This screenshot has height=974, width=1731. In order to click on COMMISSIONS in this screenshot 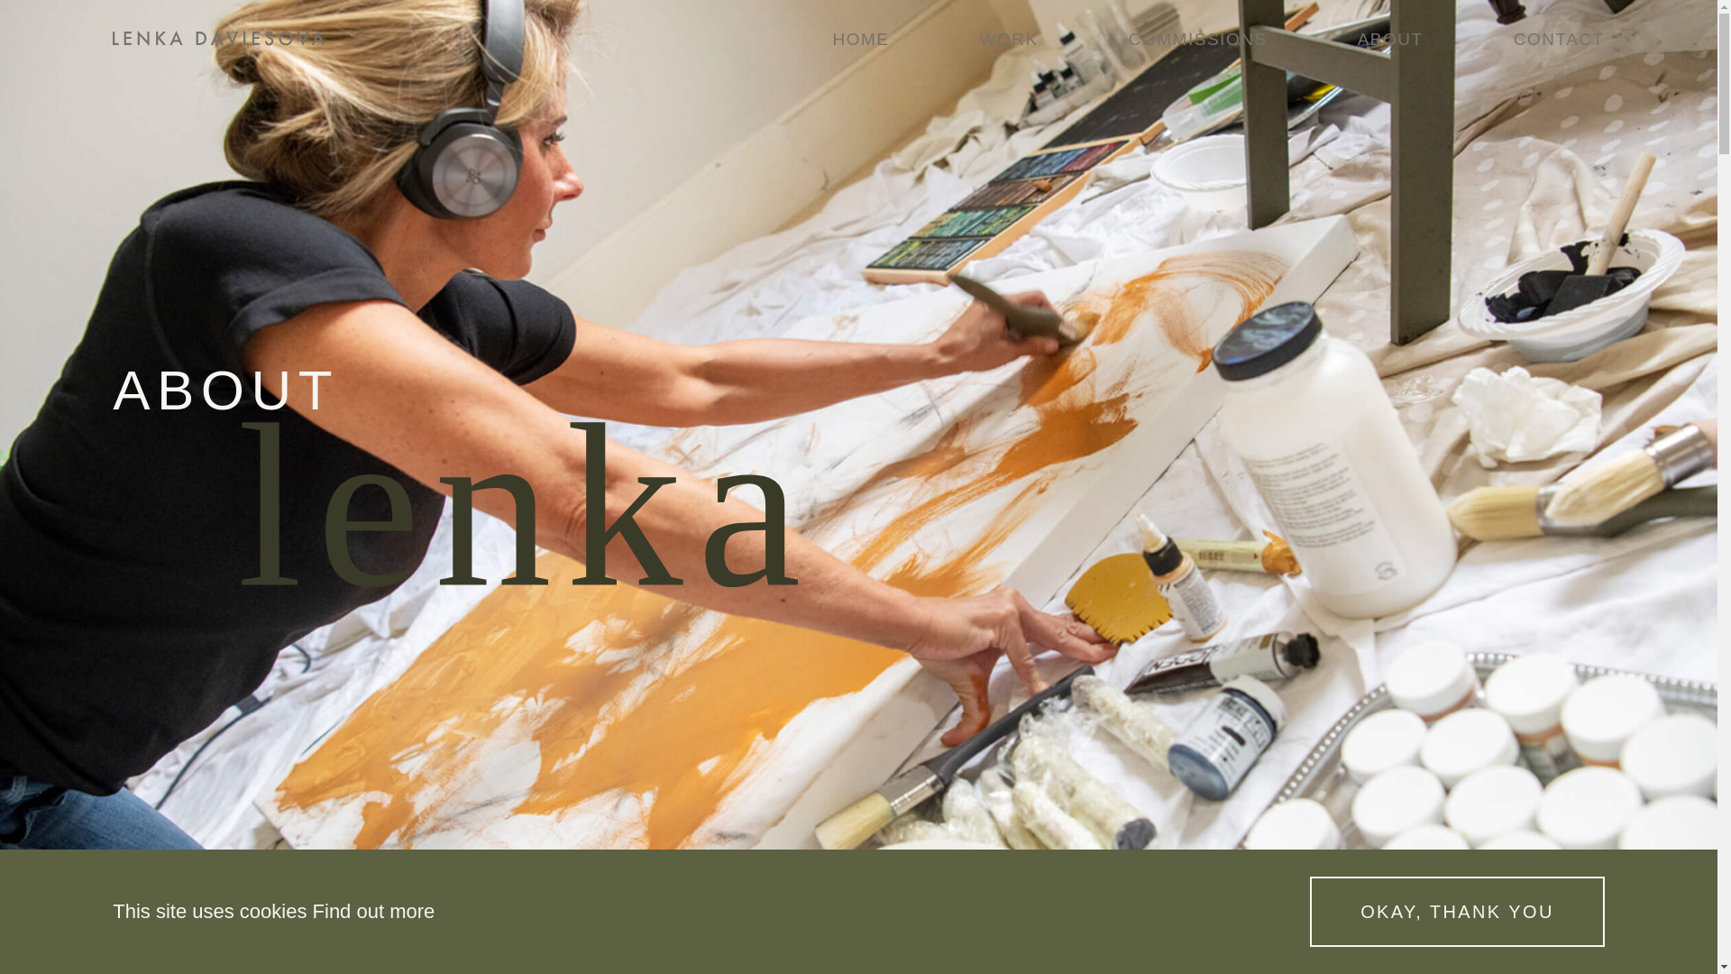, I will do `click(1197, 40)`.